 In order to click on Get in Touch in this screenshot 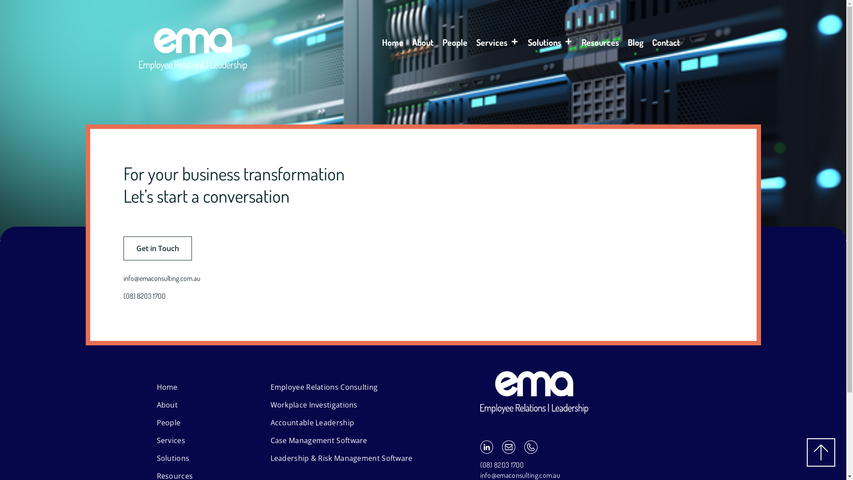, I will do `click(158, 248)`.